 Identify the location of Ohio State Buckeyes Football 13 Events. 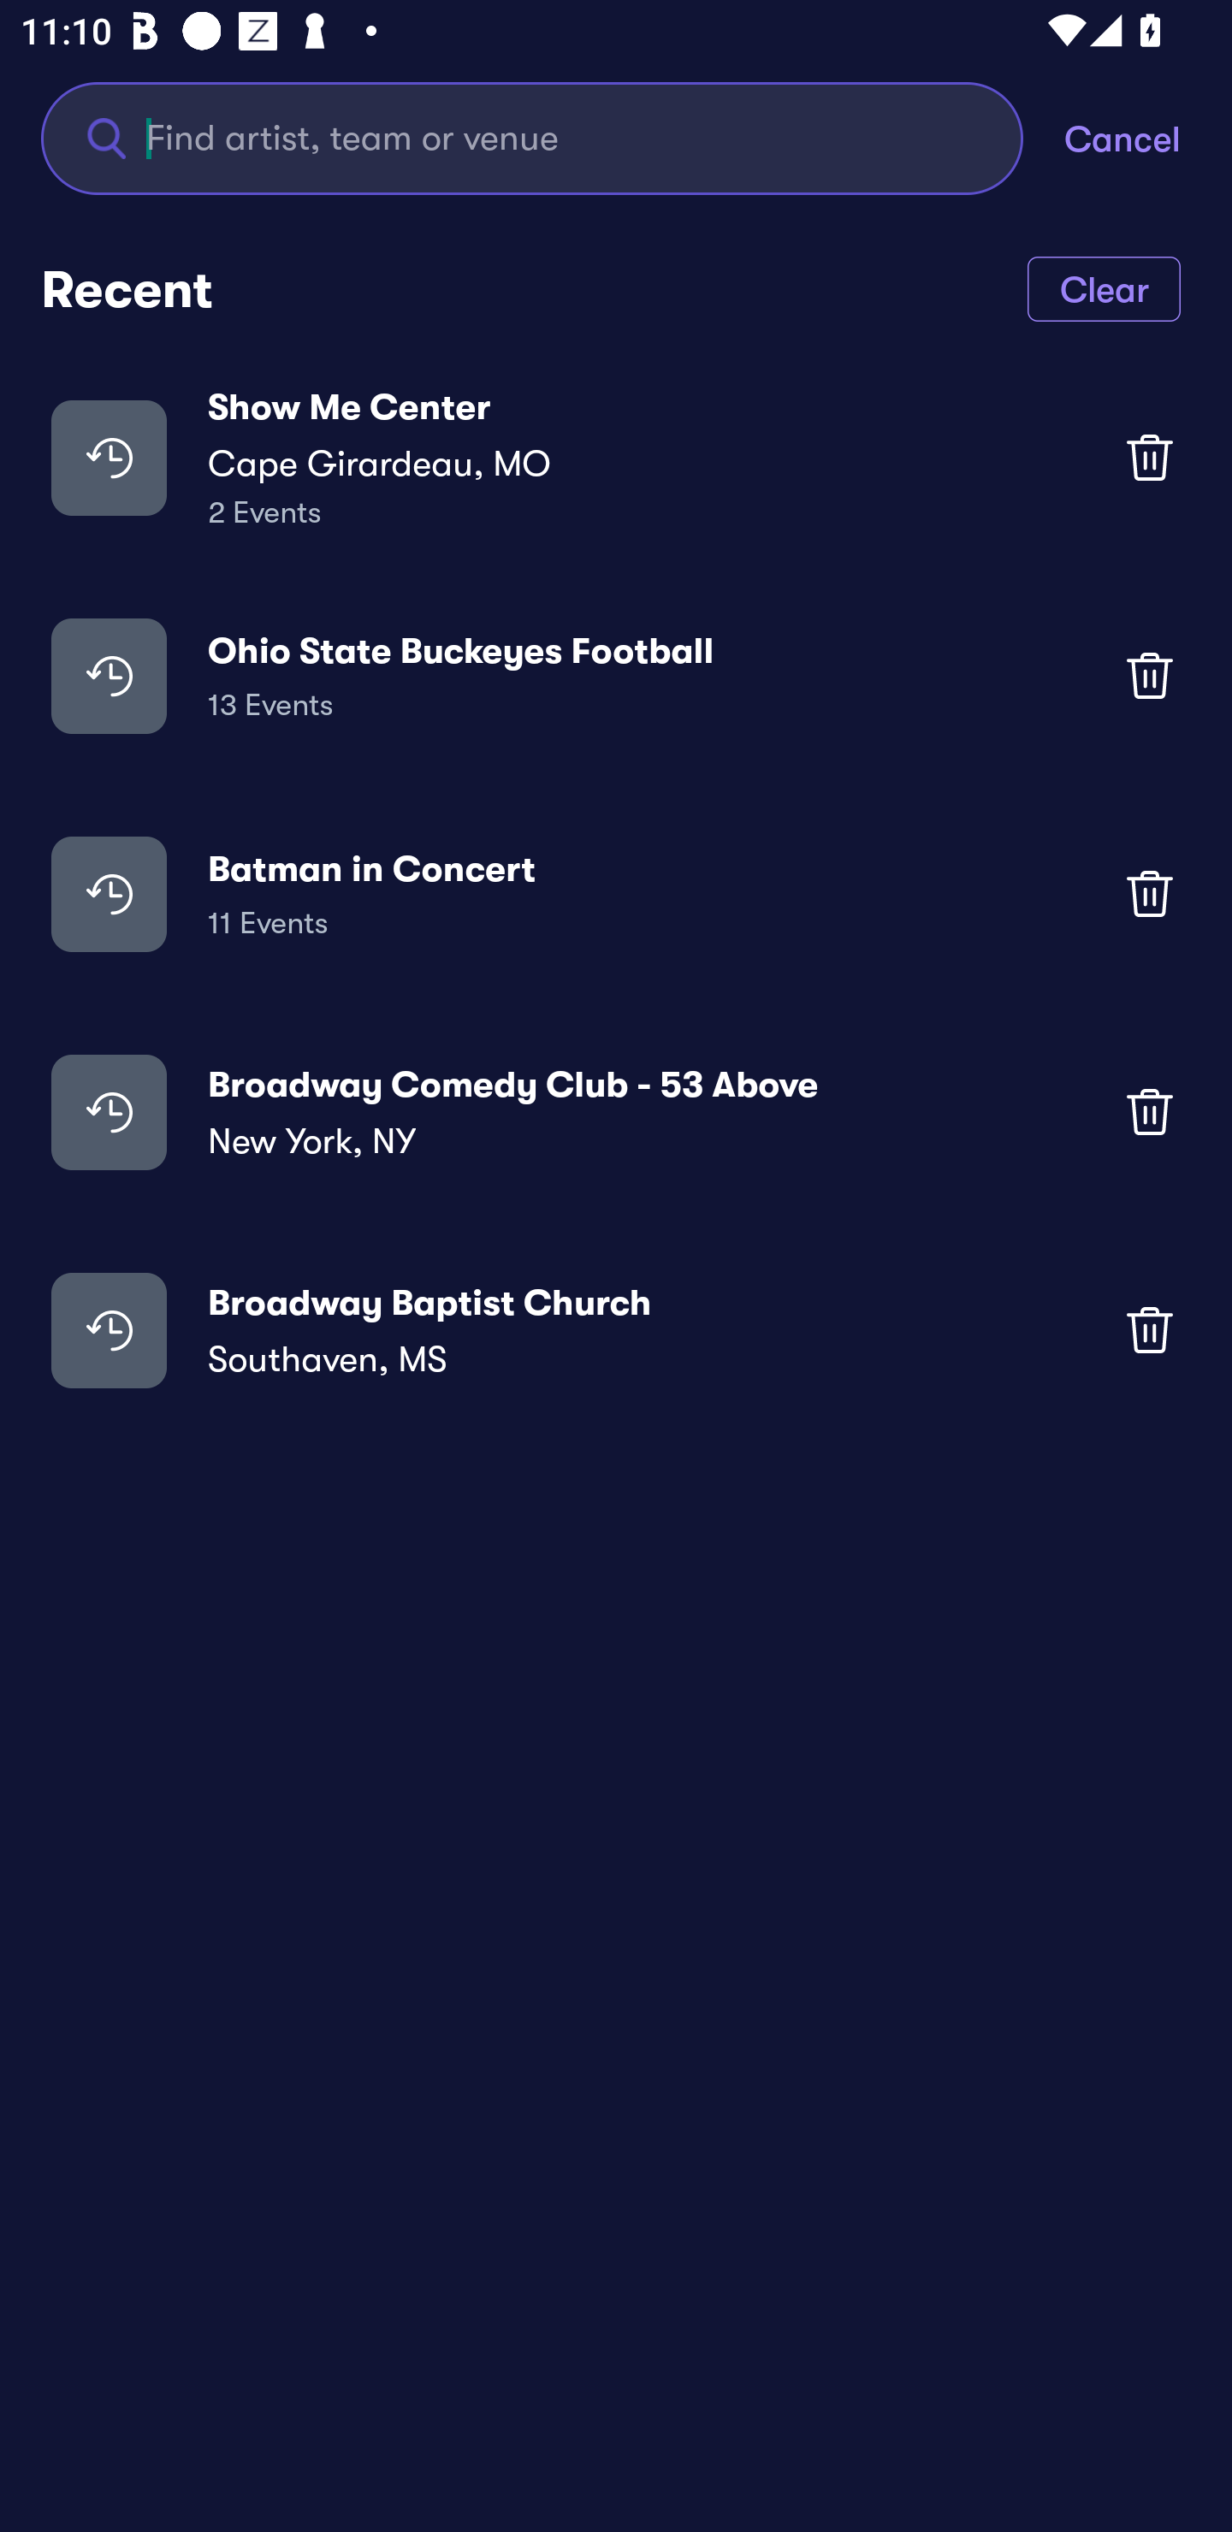
(616, 674).